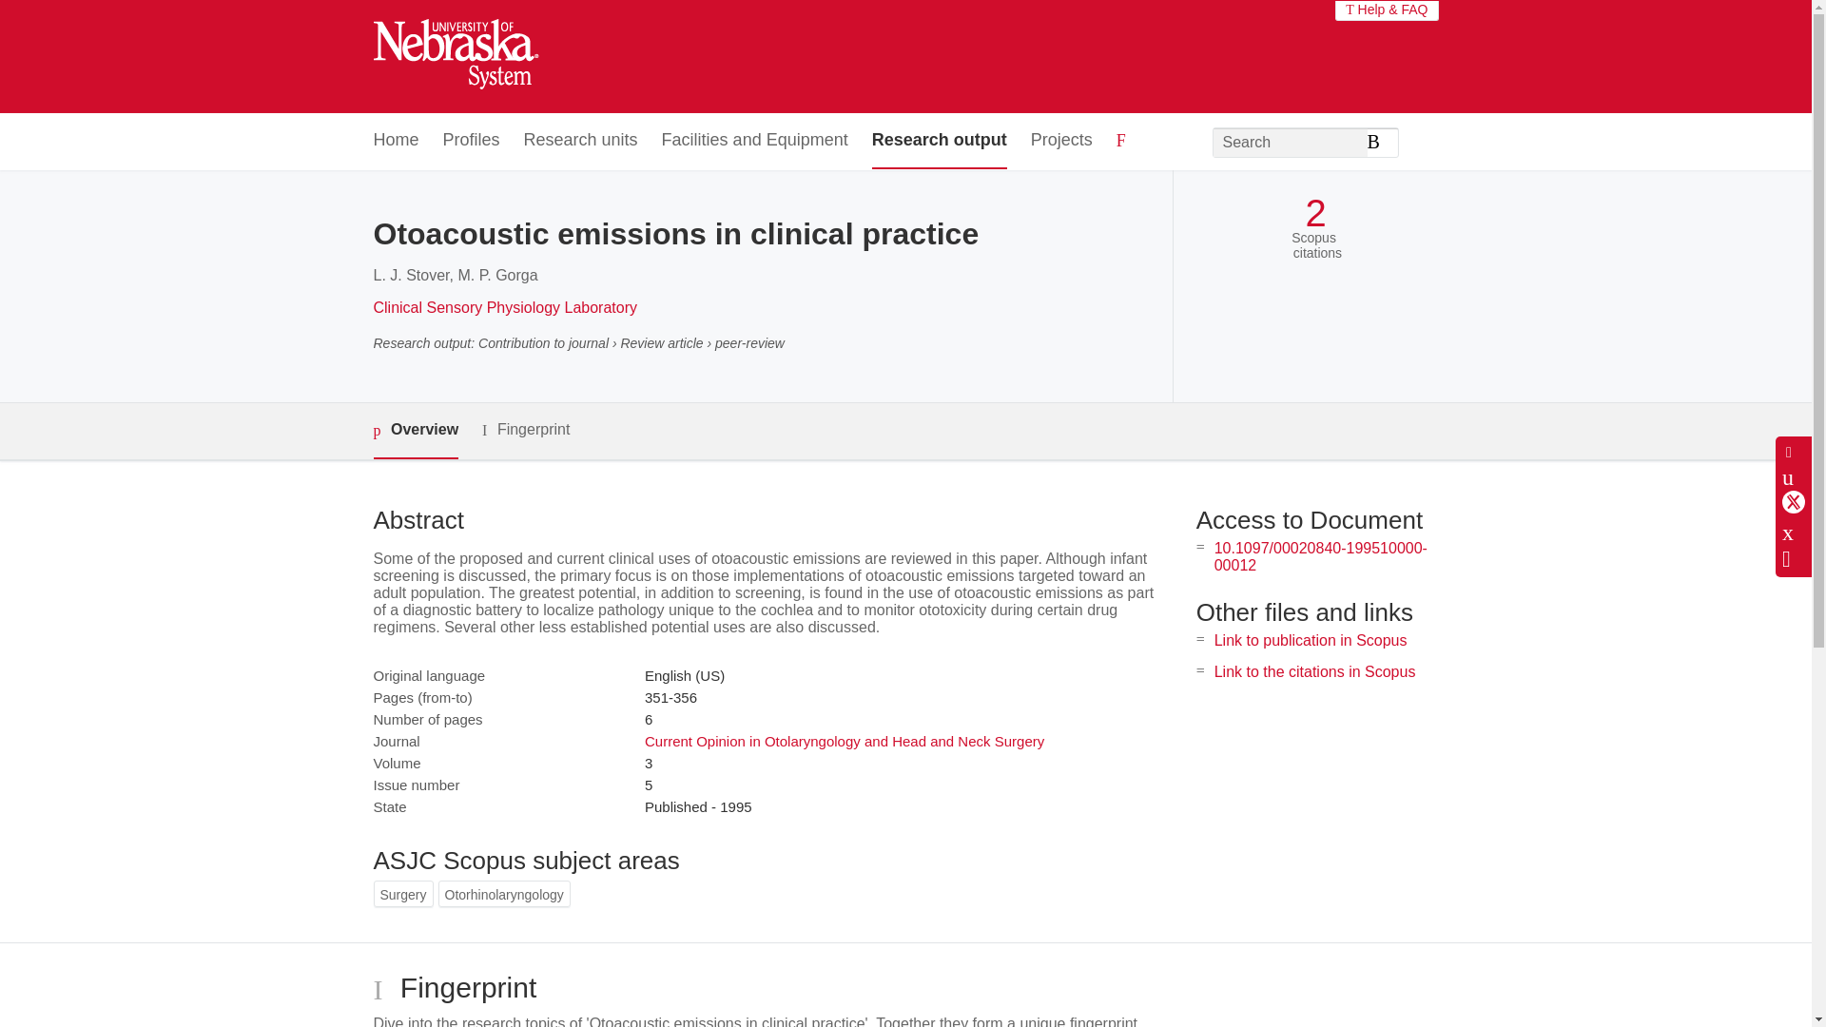  Describe the element at coordinates (940, 141) in the screenshot. I see `Research output` at that location.